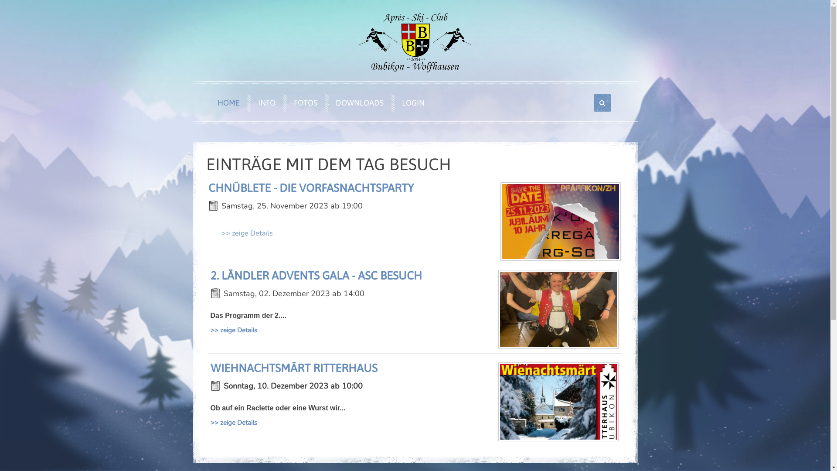 The image size is (837, 471). I want to click on HOME, so click(226, 103).